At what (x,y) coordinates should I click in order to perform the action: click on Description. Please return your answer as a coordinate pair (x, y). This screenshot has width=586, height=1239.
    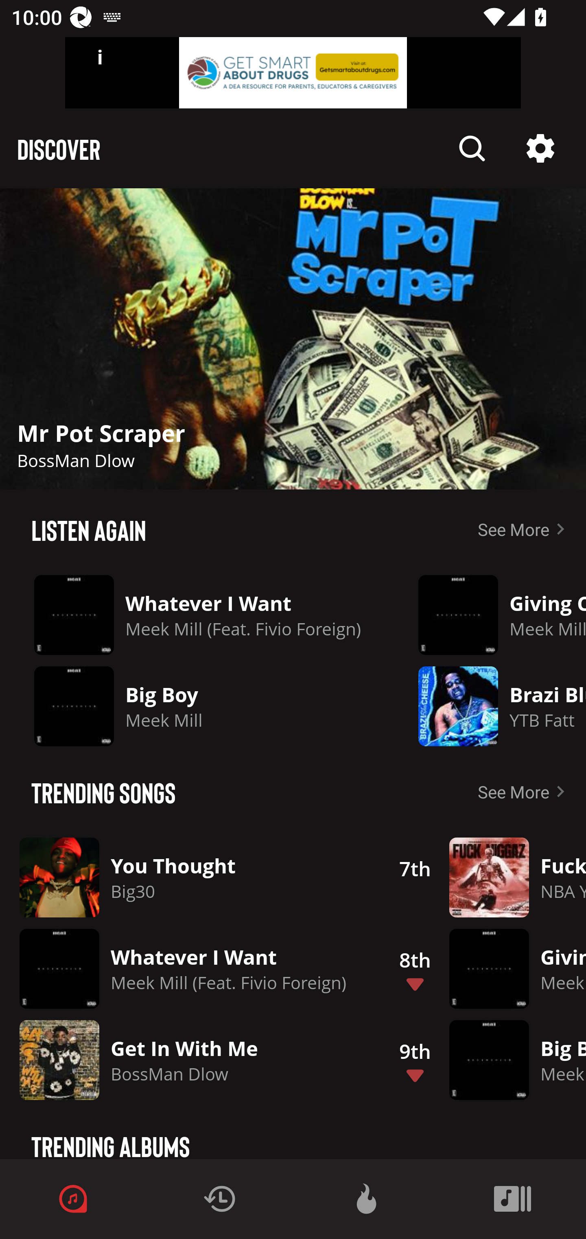
    Looking at the image, I should click on (472, 148).